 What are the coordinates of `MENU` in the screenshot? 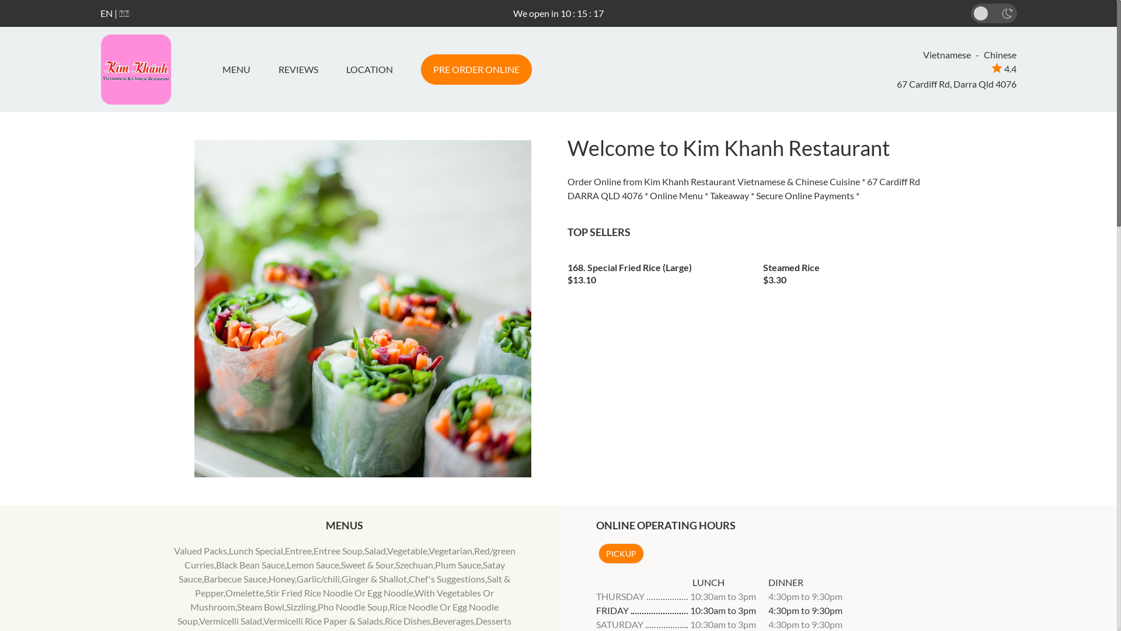 It's located at (241, 70).